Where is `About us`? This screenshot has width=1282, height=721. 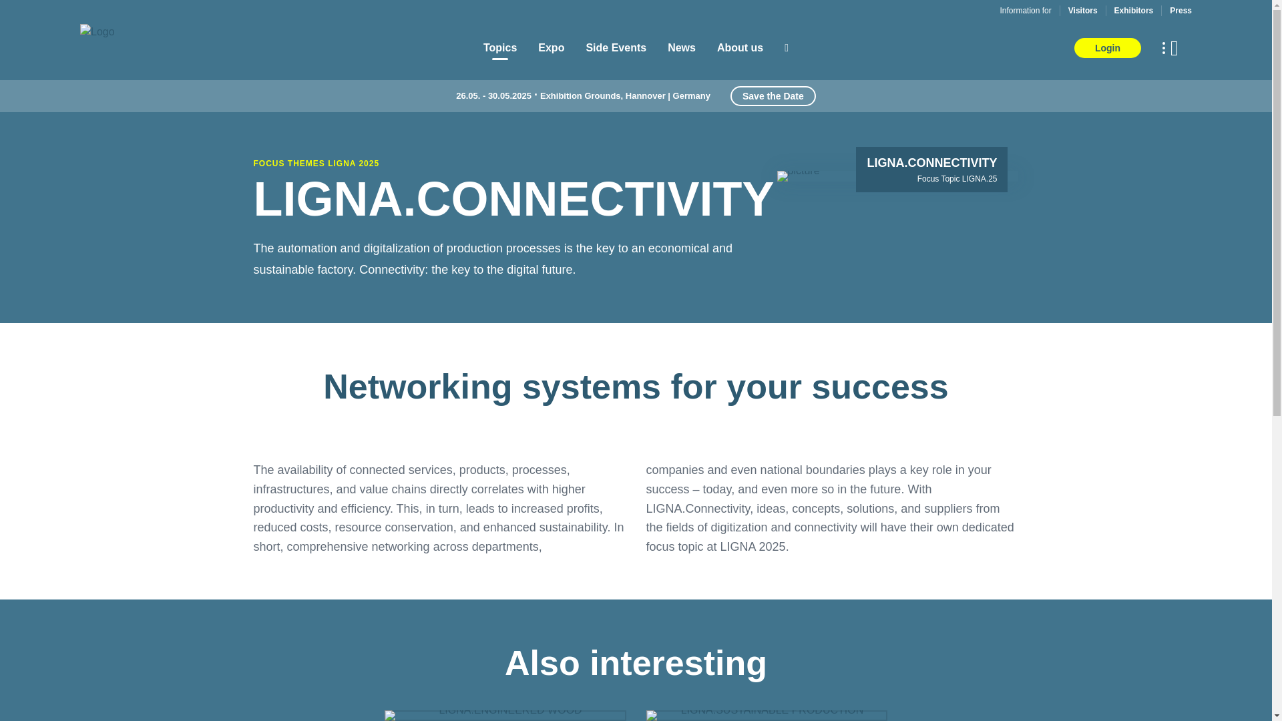 About us is located at coordinates (740, 48).